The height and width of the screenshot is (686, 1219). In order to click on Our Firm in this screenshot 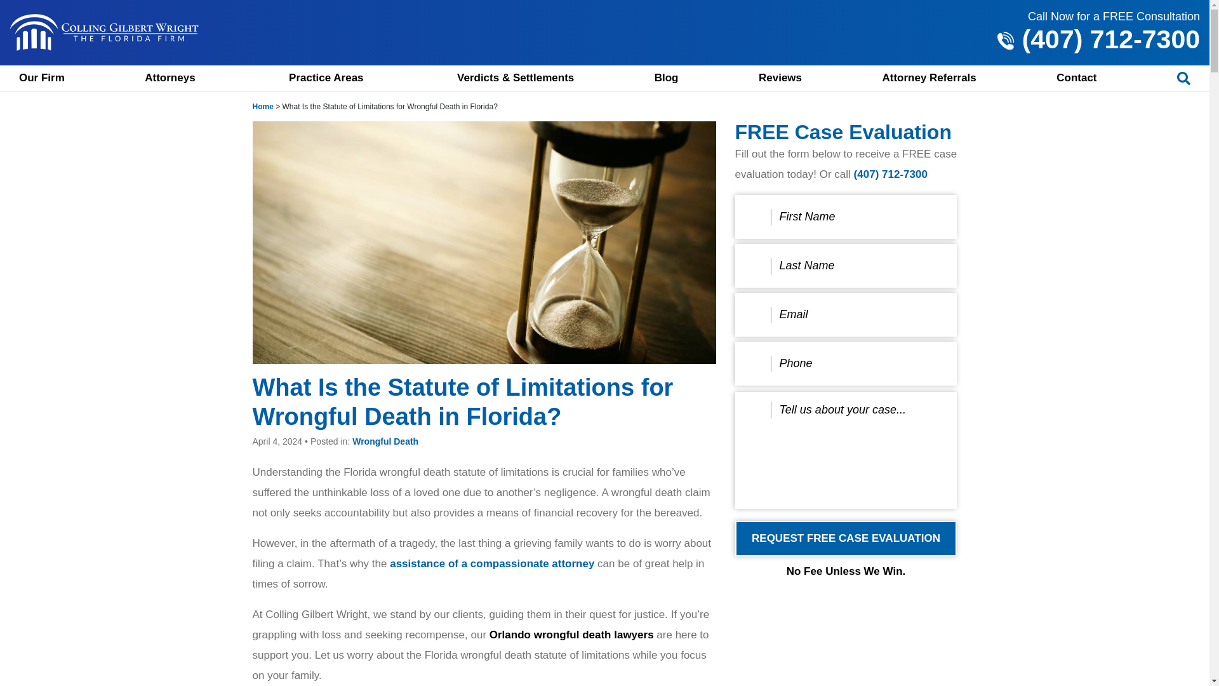, I will do `click(42, 77)`.